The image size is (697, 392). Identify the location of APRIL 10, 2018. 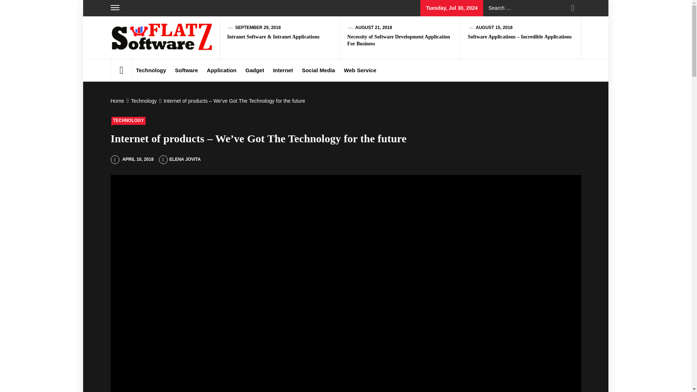
(131, 159).